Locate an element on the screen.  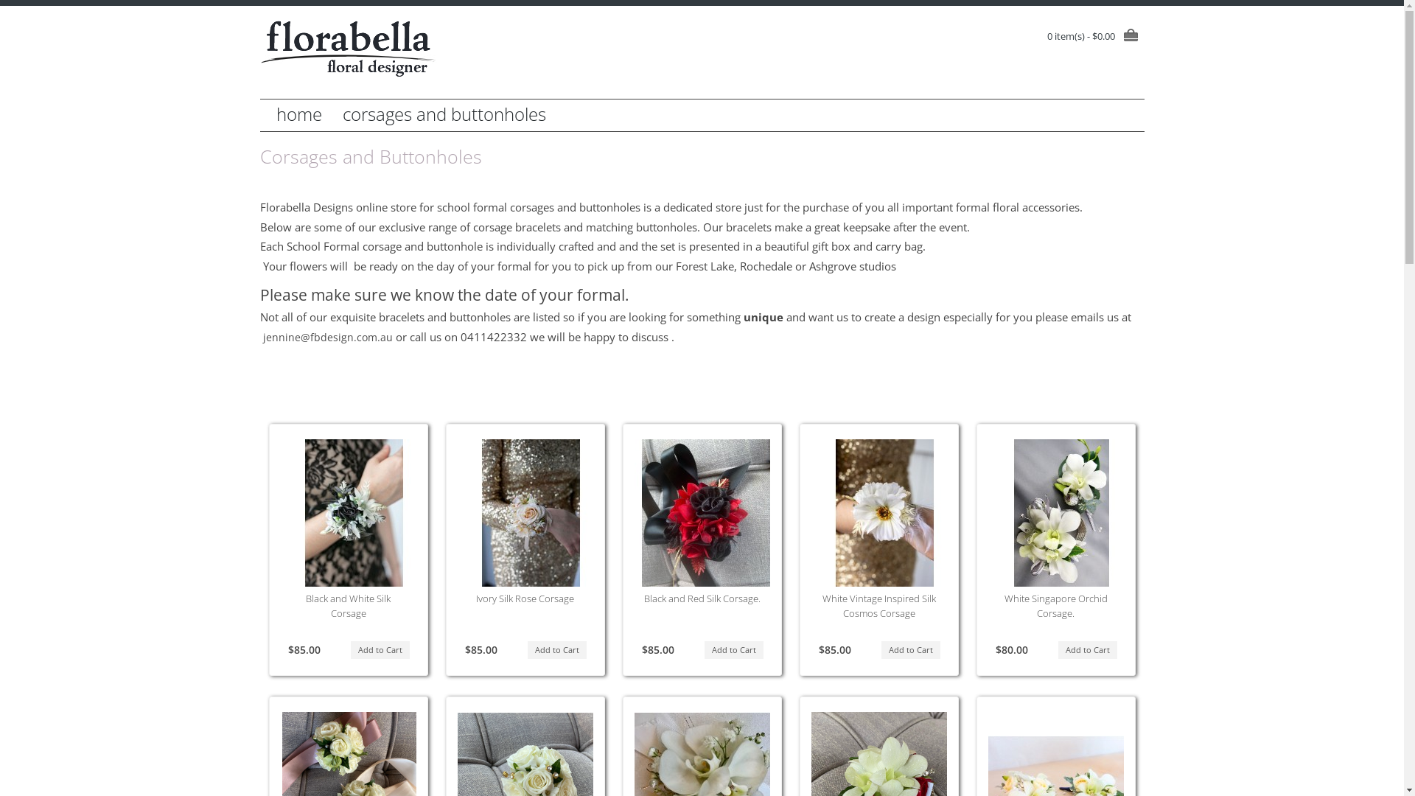
 Black and White Silk Corsage  is located at coordinates (354, 513).